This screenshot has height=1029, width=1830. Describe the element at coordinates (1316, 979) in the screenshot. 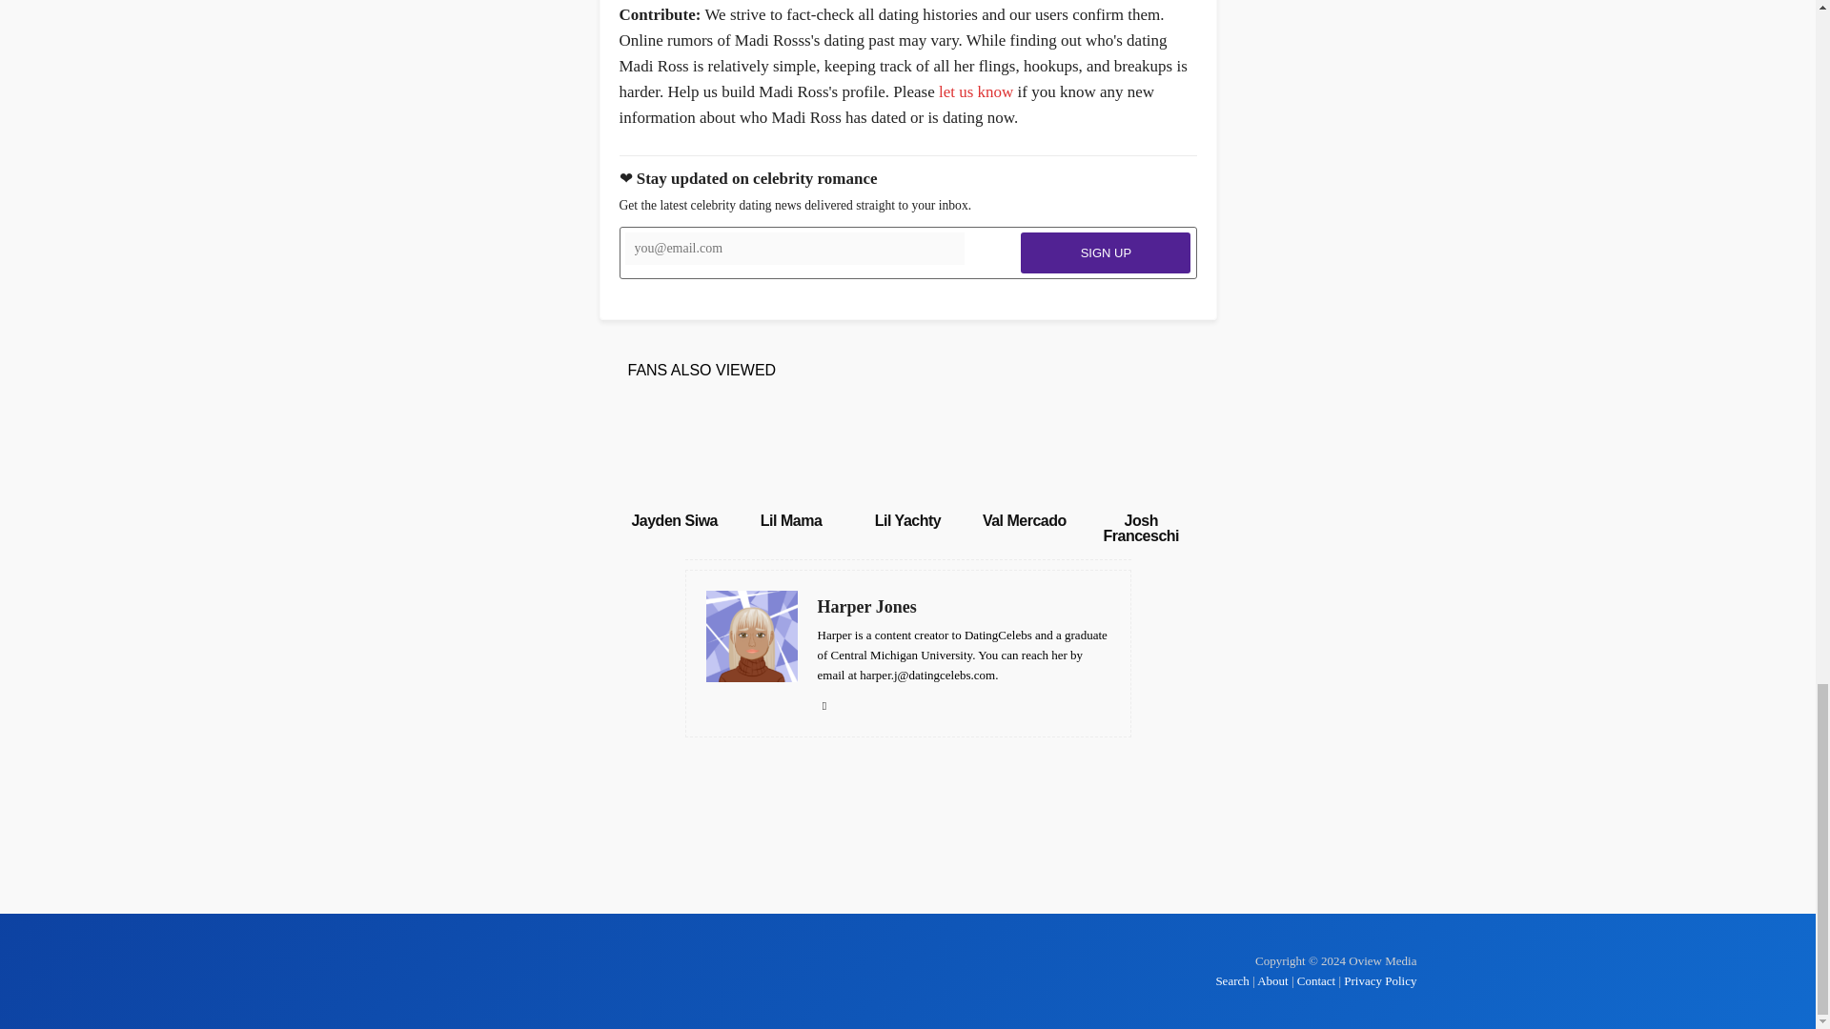

I see `Contact` at that location.